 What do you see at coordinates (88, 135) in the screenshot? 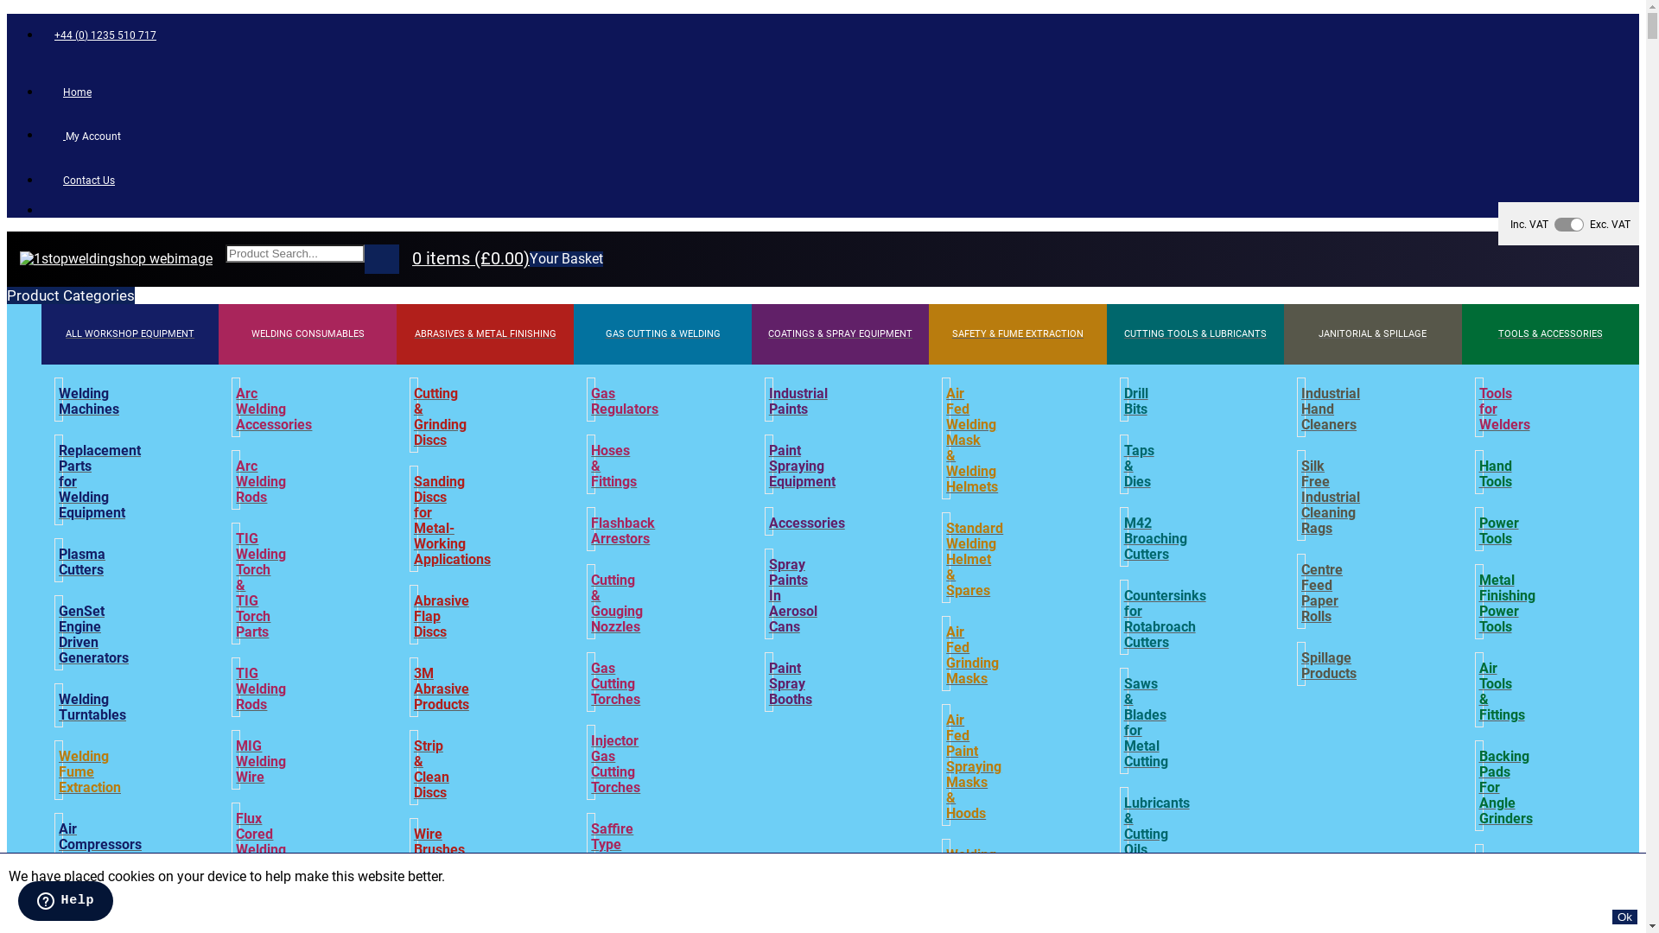
I see `My Account` at bounding box center [88, 135].